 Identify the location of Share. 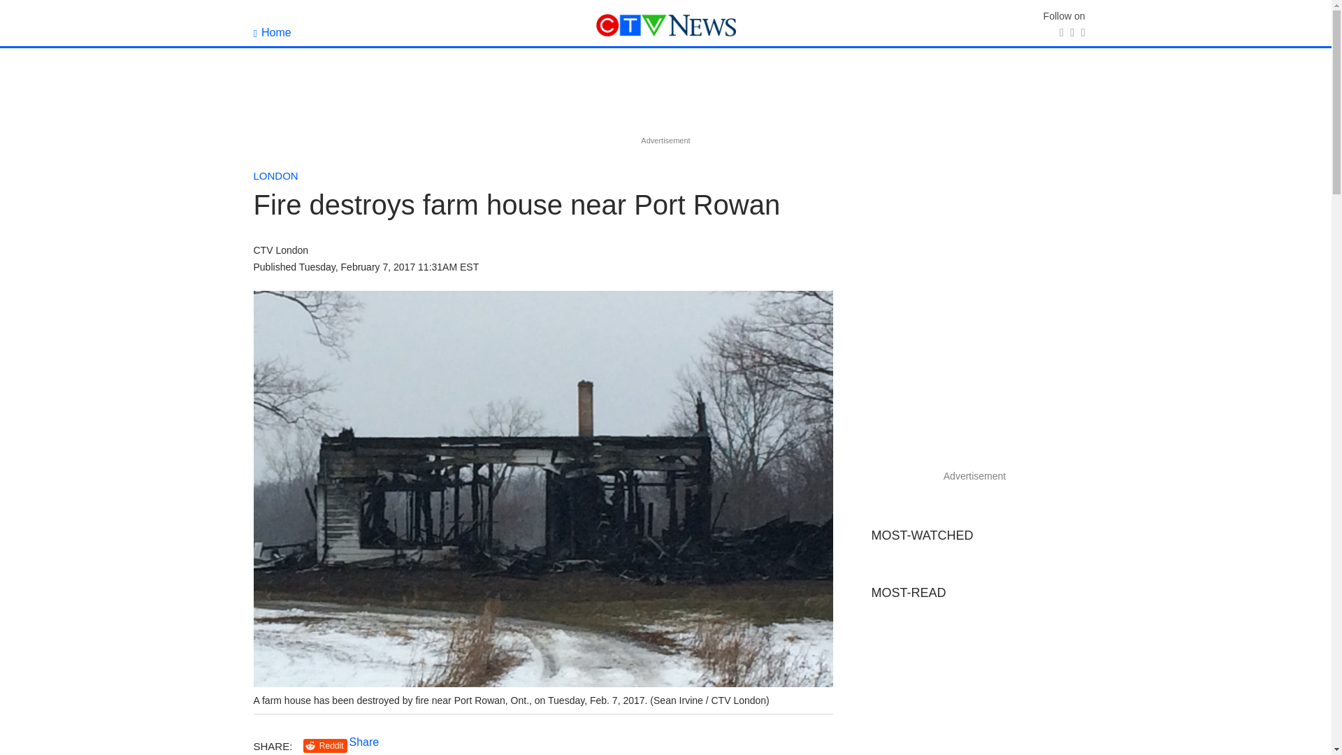
(364, 742).